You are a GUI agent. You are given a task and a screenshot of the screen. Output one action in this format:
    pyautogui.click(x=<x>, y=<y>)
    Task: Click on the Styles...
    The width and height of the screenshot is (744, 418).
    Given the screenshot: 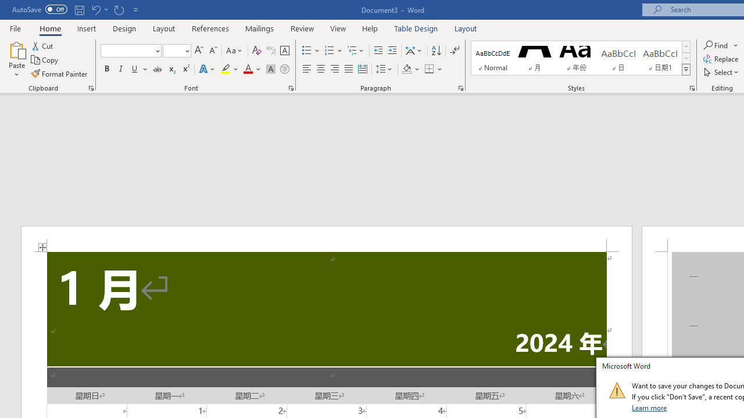 What is the action you would take?
    pyautogui.click(x=692, y=88)
    